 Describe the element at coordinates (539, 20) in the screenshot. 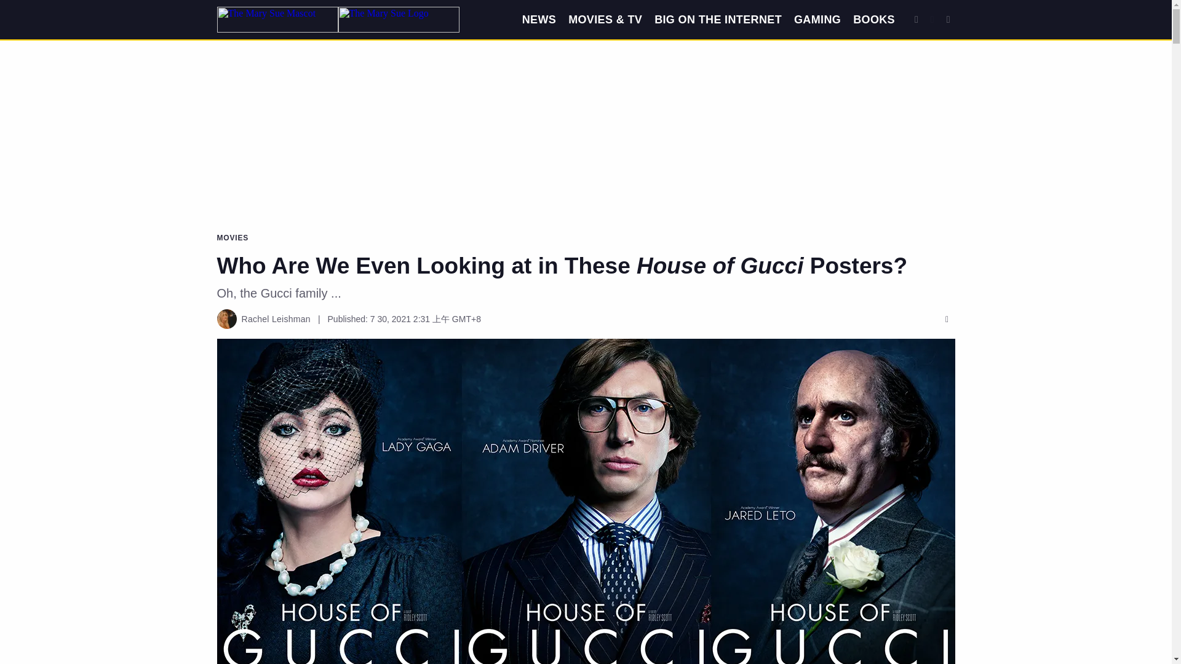

I see `NEWS` at that location.